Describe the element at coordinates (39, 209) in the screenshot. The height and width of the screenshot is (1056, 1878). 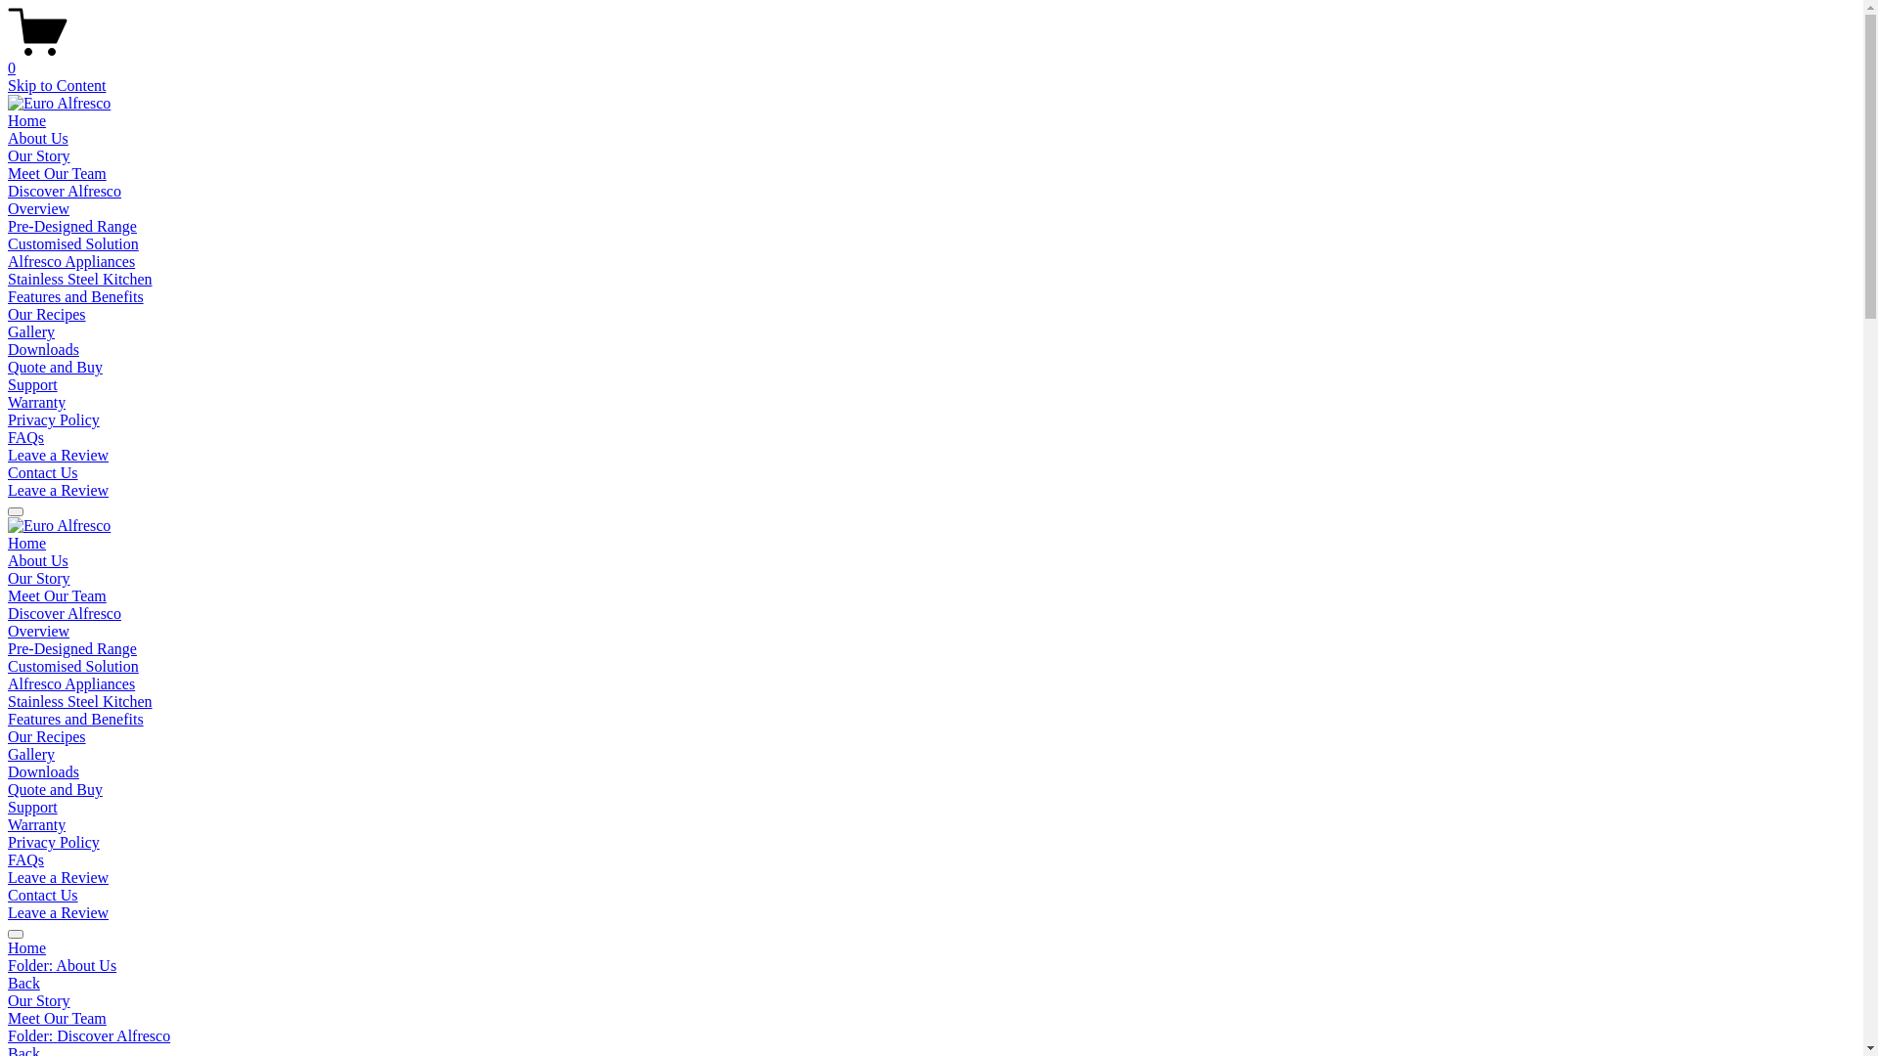
I see `Overview` at that location.